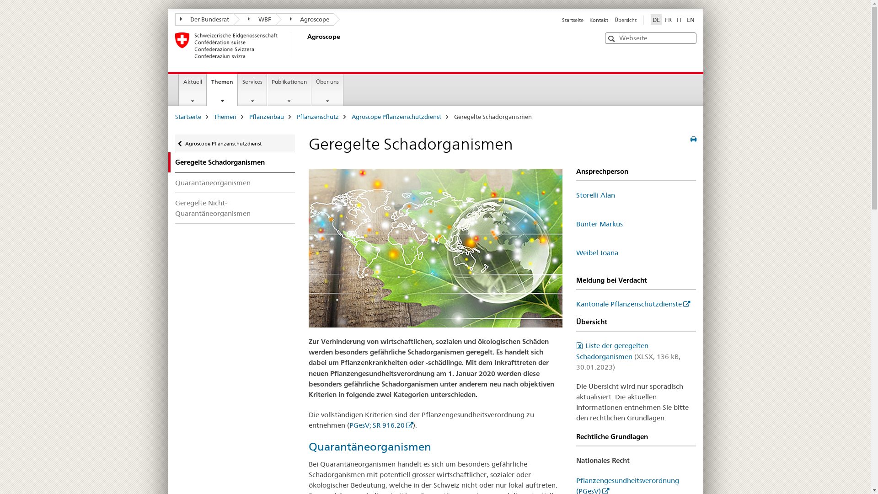 Image resolution: width=878 pixels, height=494 pixels. I want to click on PGesV; SR 916.20, so click(381, 425).